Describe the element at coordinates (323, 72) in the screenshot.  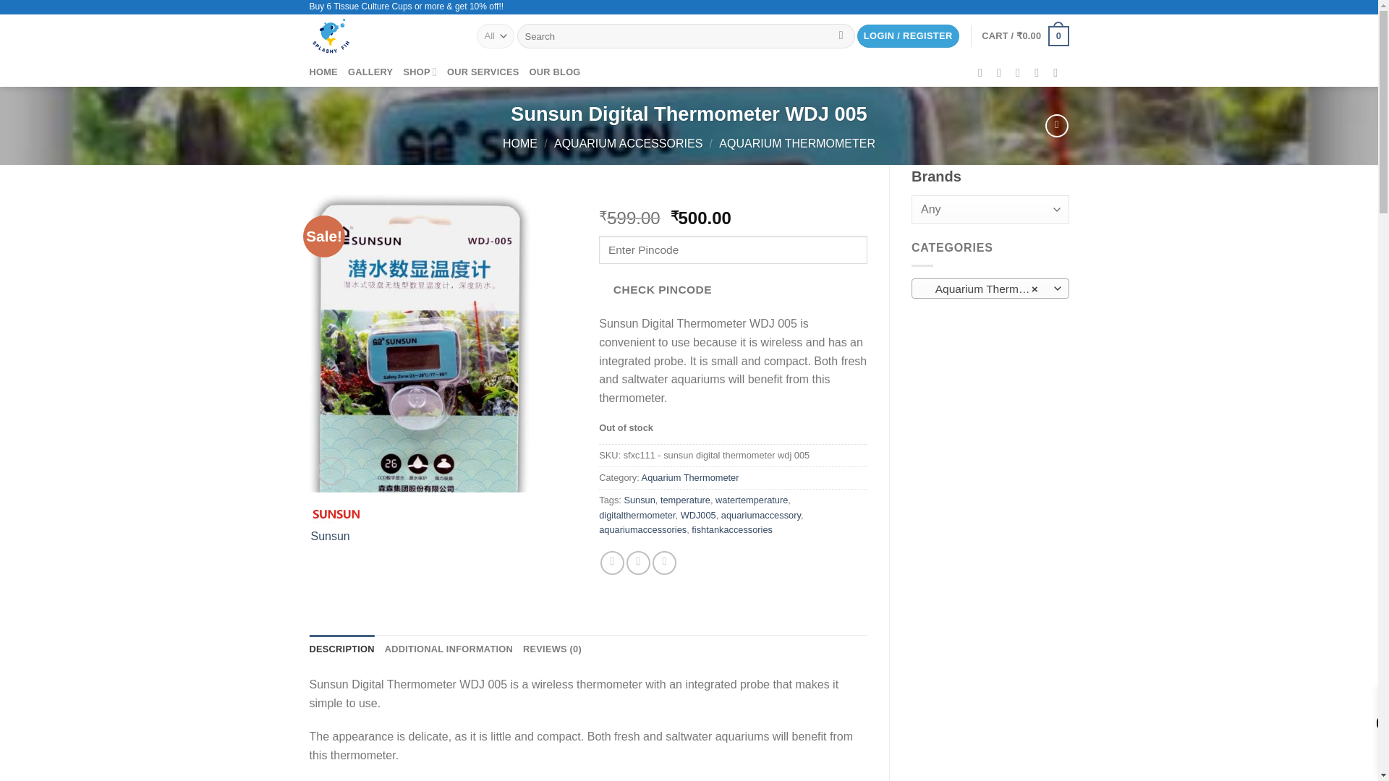
I see `HOME` at that location.